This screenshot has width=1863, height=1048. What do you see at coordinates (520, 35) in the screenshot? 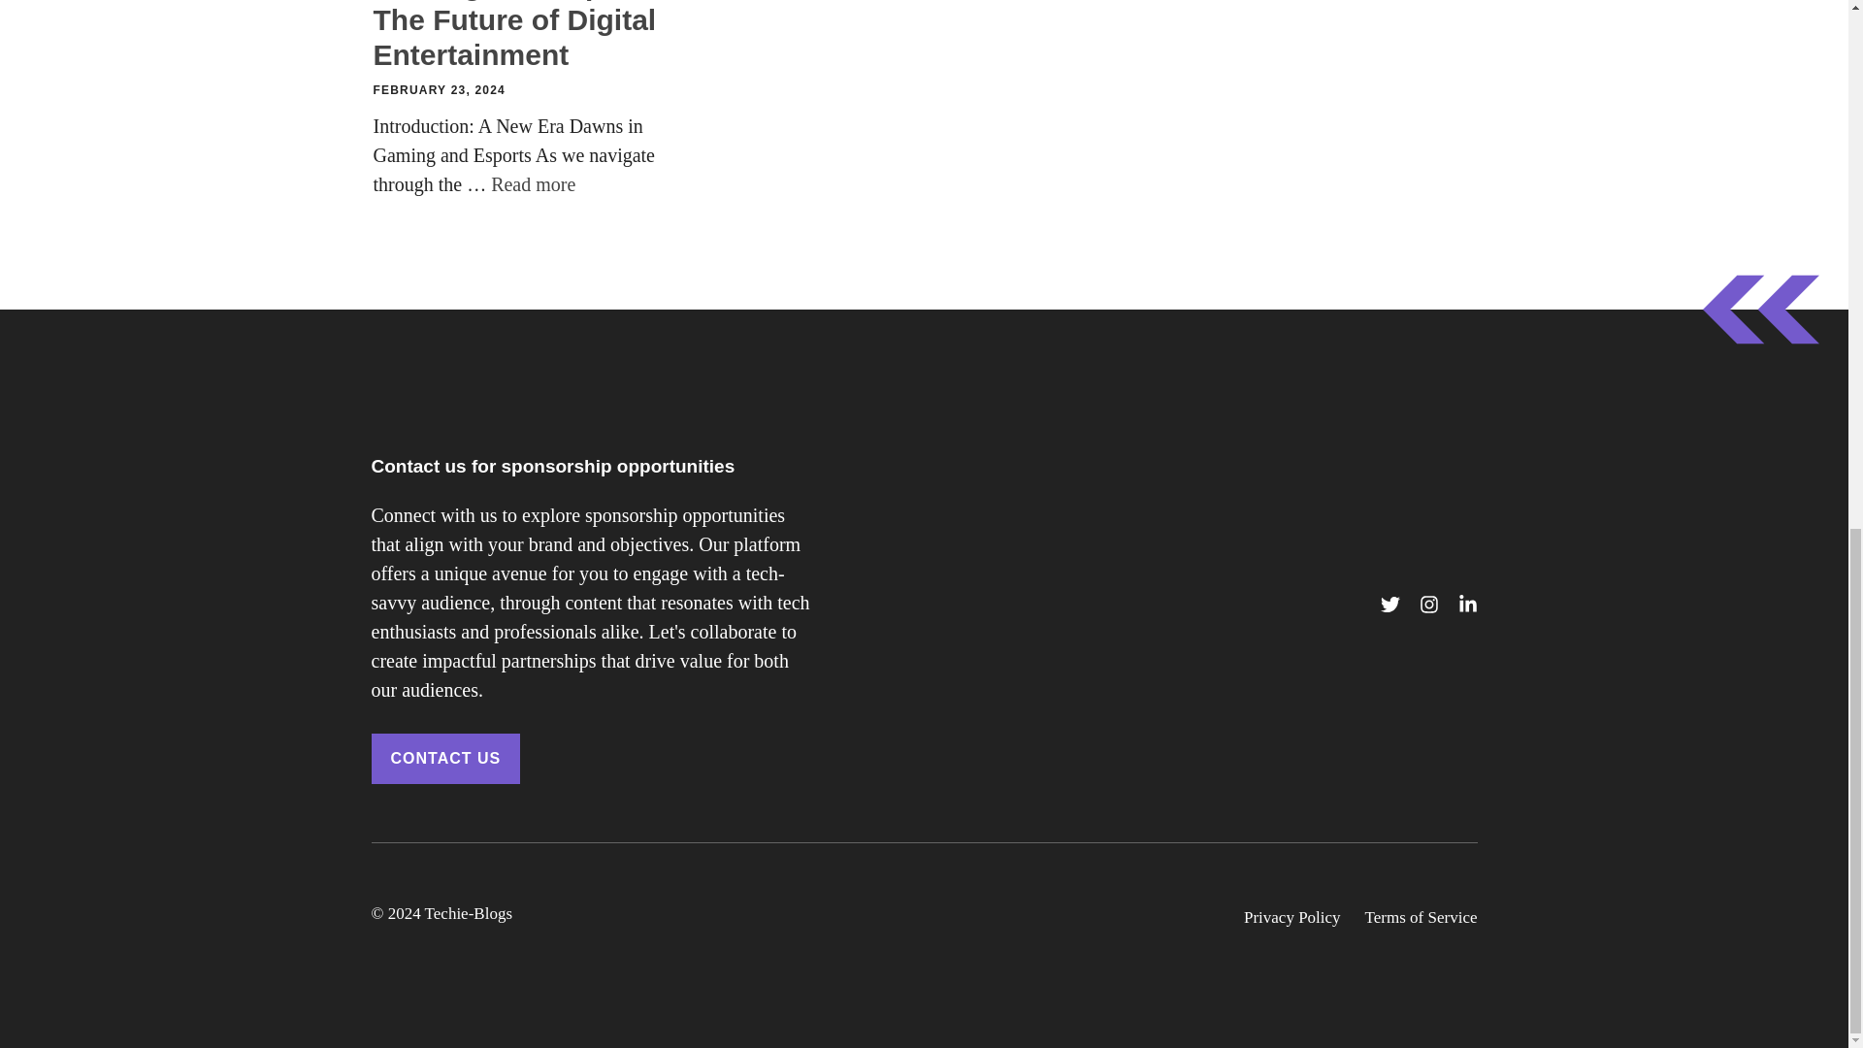
I see `Gaming and Esports: The Future of Digital Entertainment` at bounding box center [520, 35].